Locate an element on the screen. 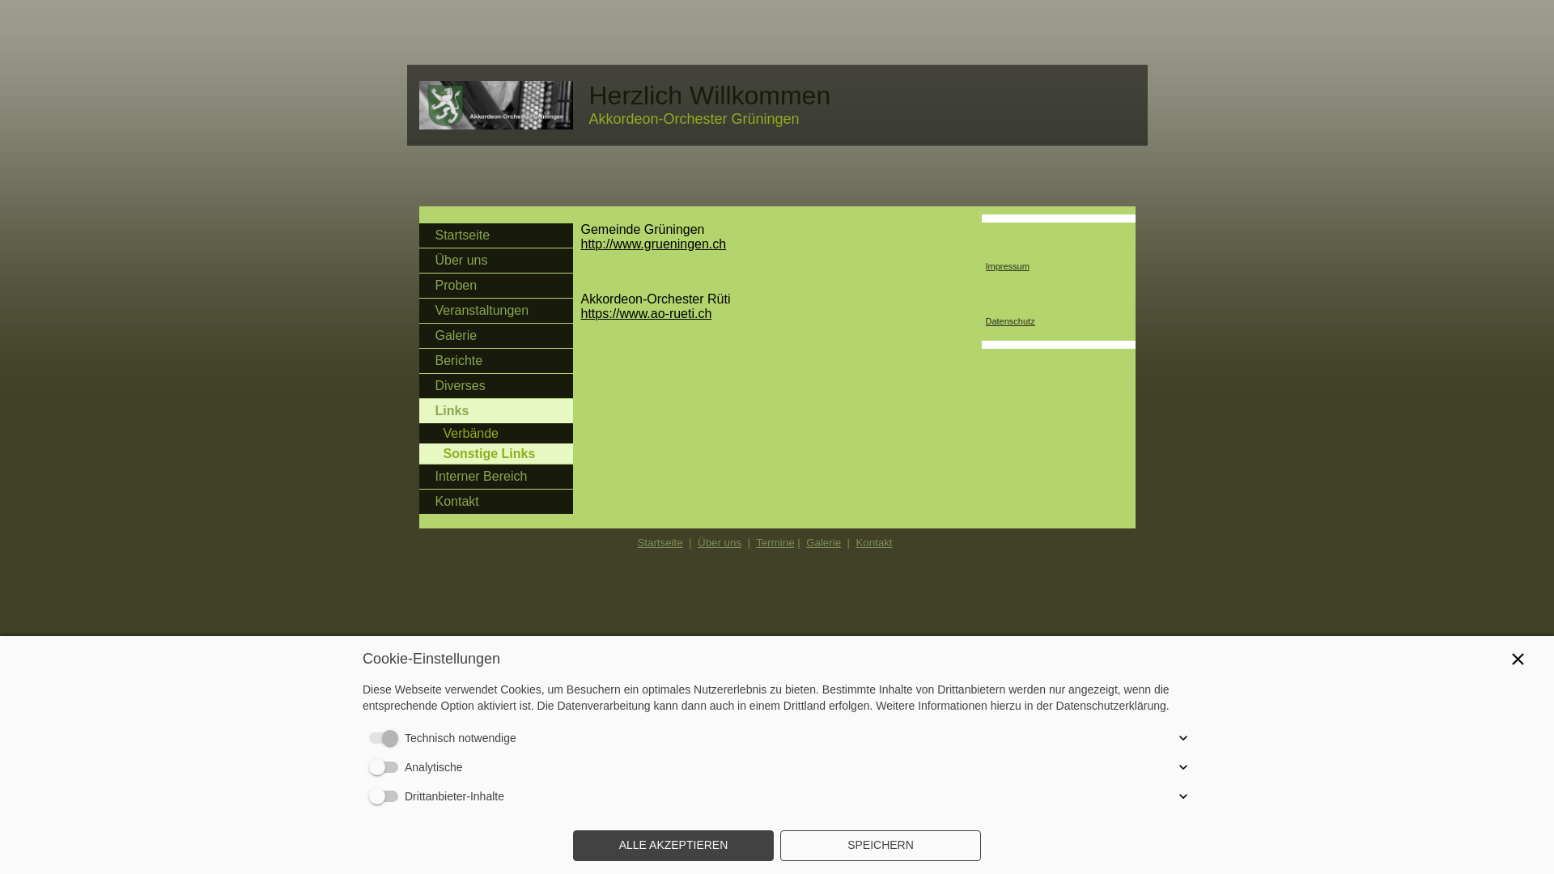  Berichte is located at coordinates (496, 361).